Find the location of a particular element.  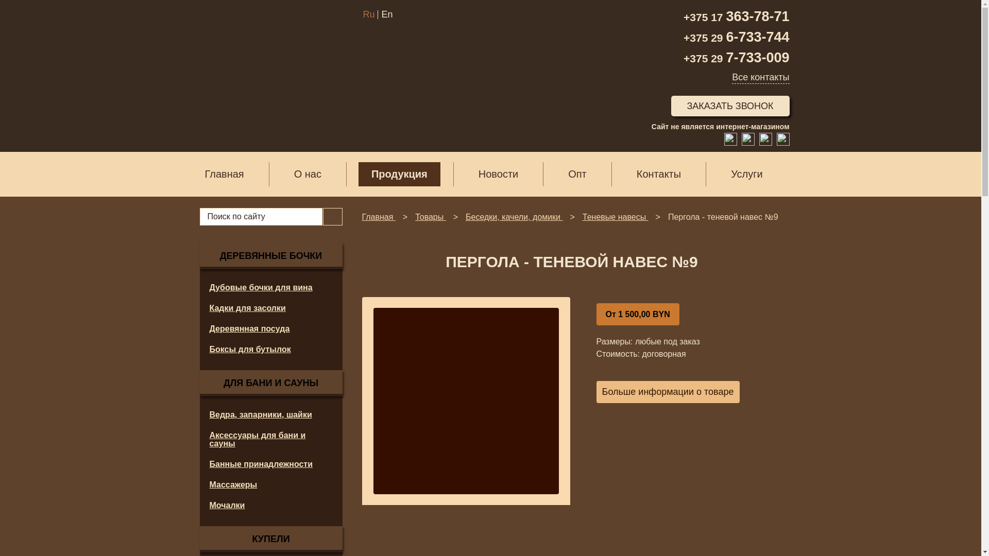

+375 17 363-78-71 is located at coordinates (737, 18).